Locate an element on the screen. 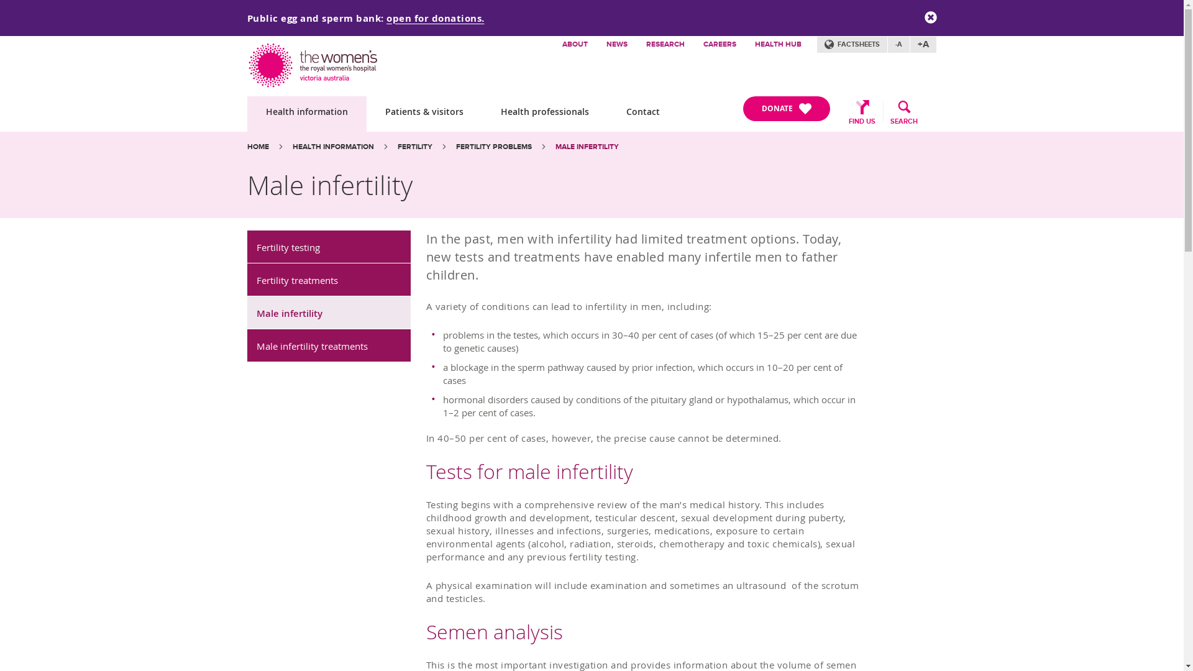 Image resolution: width=1193 pixels, height=671 pixels. HOME is located at coordinates (258, 147).